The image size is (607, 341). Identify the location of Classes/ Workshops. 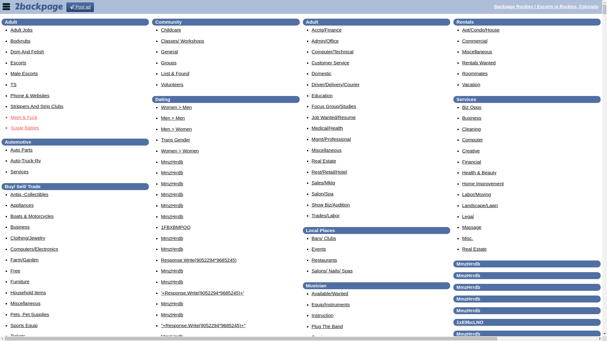
(182, 41).